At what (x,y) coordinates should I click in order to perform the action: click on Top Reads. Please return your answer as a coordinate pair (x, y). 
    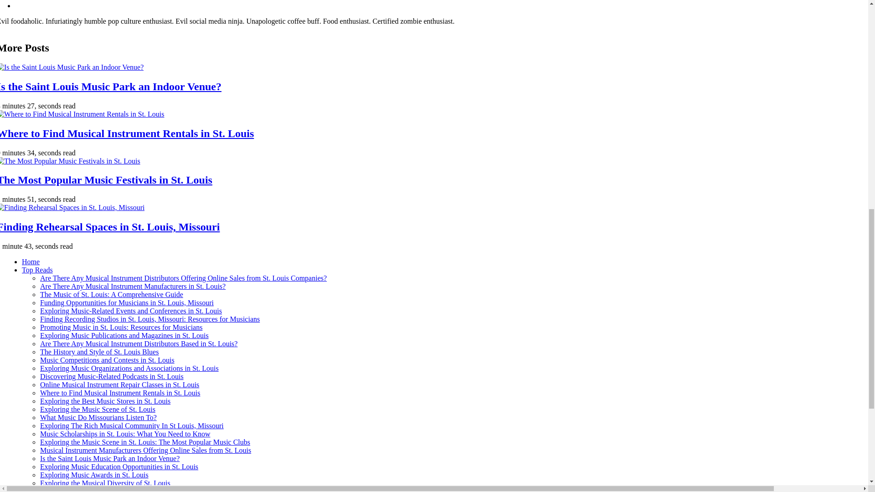
    Looking at the image, I should click on (37, 270).